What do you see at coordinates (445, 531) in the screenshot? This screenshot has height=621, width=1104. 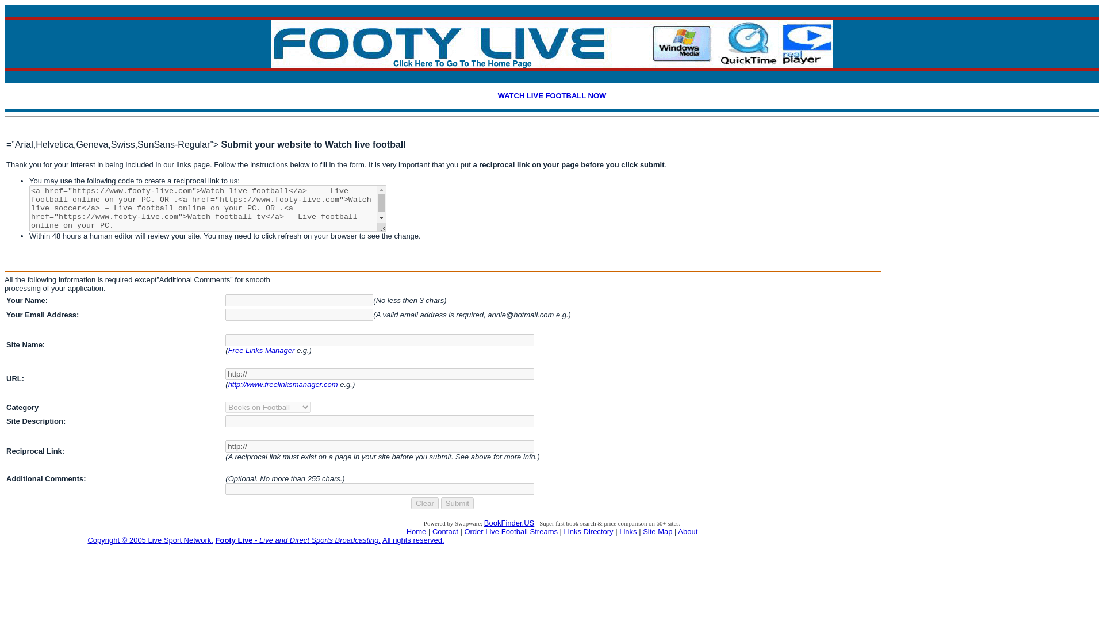 I see `Contact` at bounding box center [445, 531].